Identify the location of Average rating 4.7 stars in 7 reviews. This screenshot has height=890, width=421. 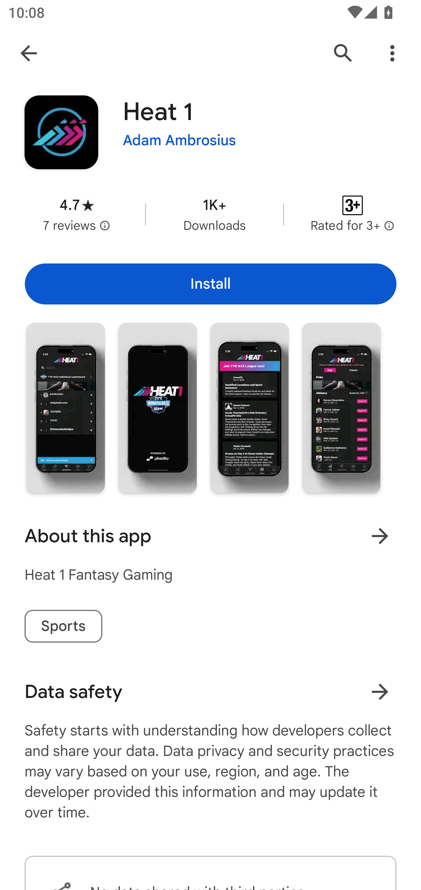
(77, 214).